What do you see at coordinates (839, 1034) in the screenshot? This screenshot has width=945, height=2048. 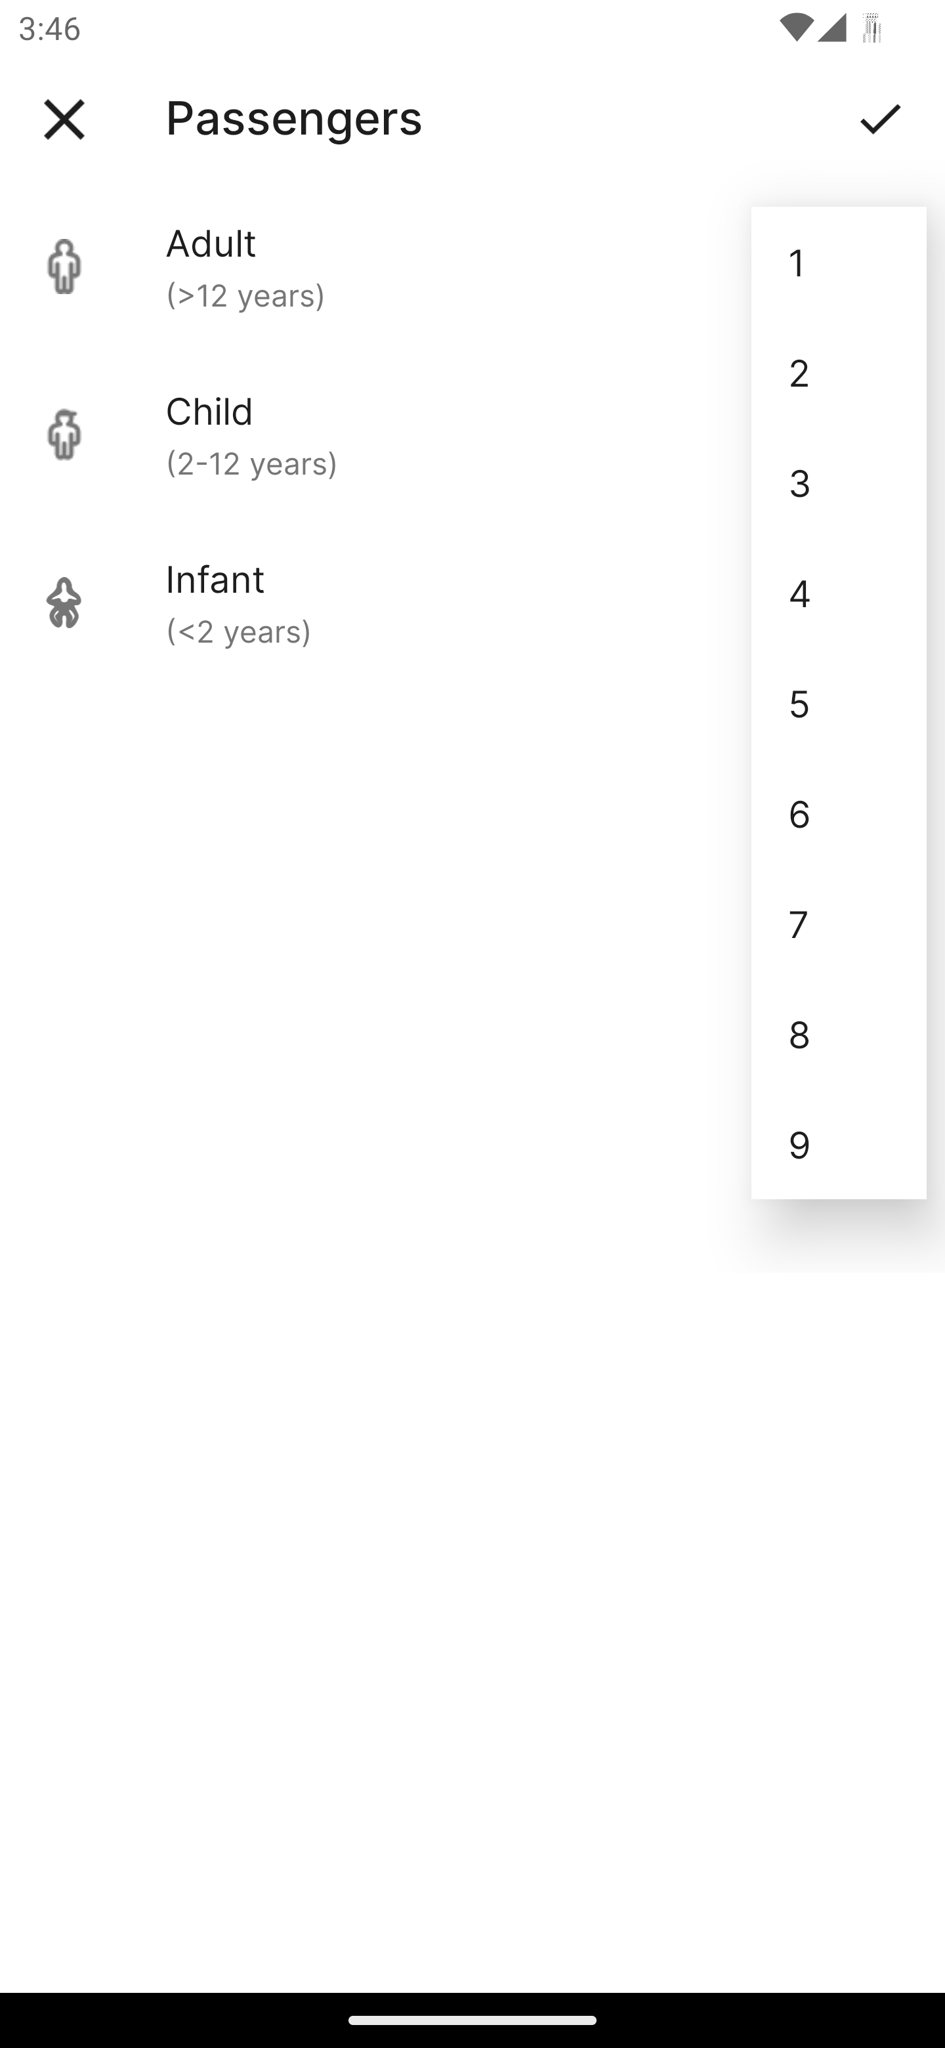 I see `8` at bounding box center [839, 1034].